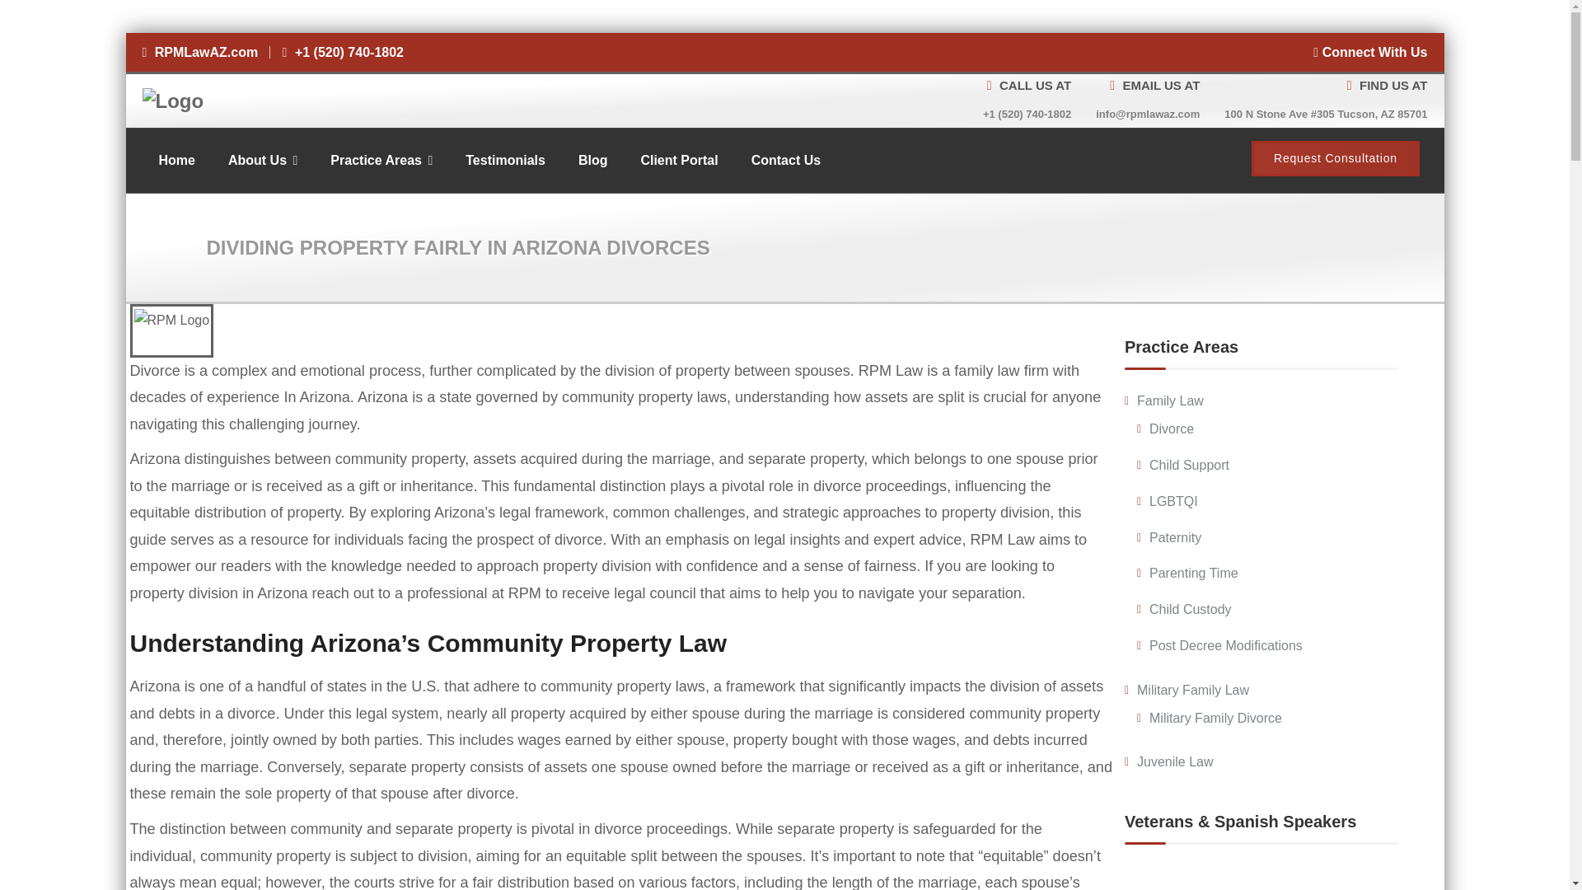 The height and width of the screenshot is (890, 1582). What do you see at coordinates (176, 161) in the screenshot?
I see `Home` at bounding box center [176, 161].